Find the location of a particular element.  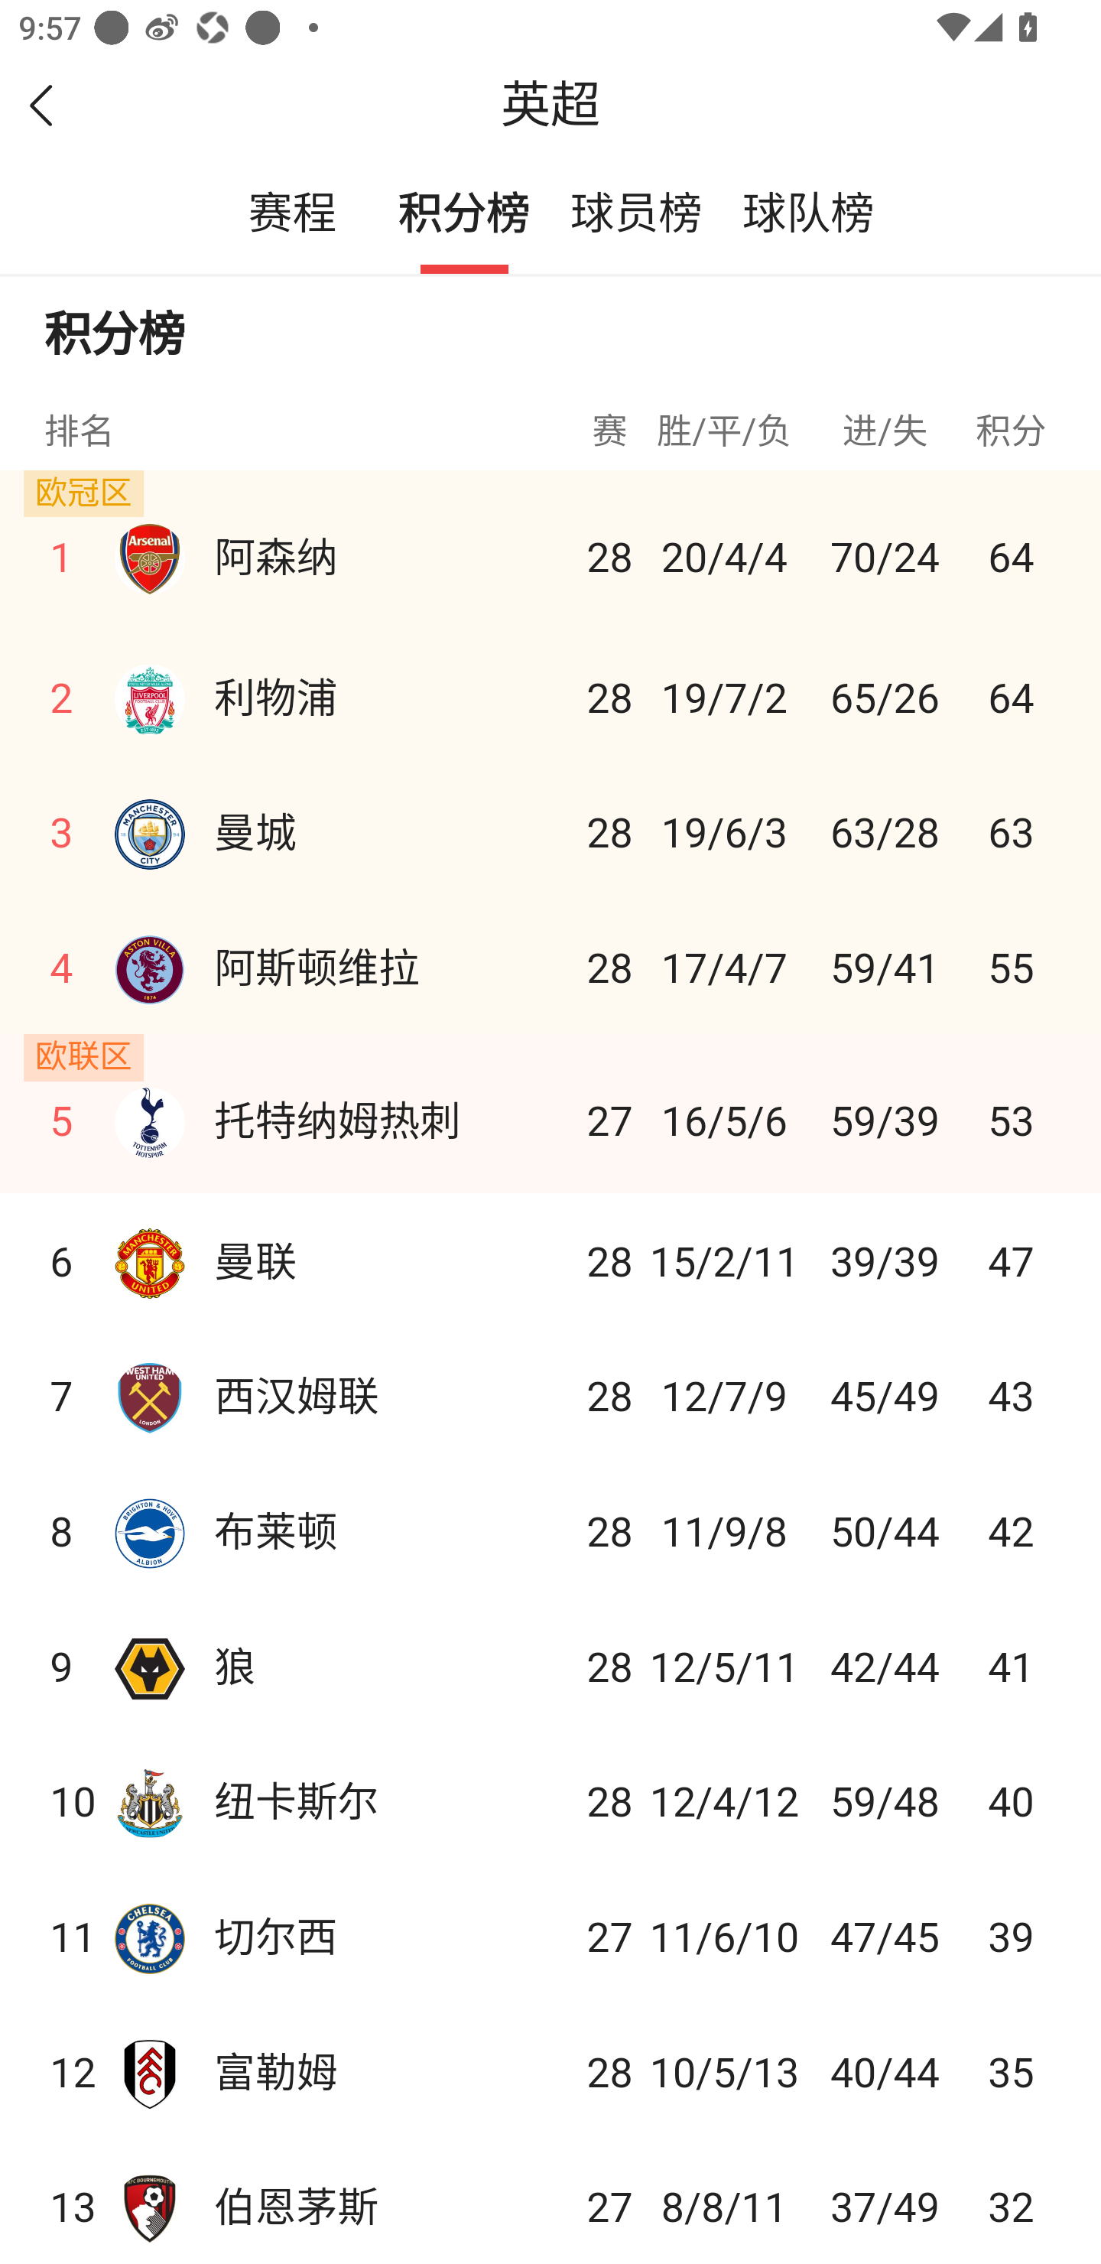

球员榜 is located at coordinates (636, 216).